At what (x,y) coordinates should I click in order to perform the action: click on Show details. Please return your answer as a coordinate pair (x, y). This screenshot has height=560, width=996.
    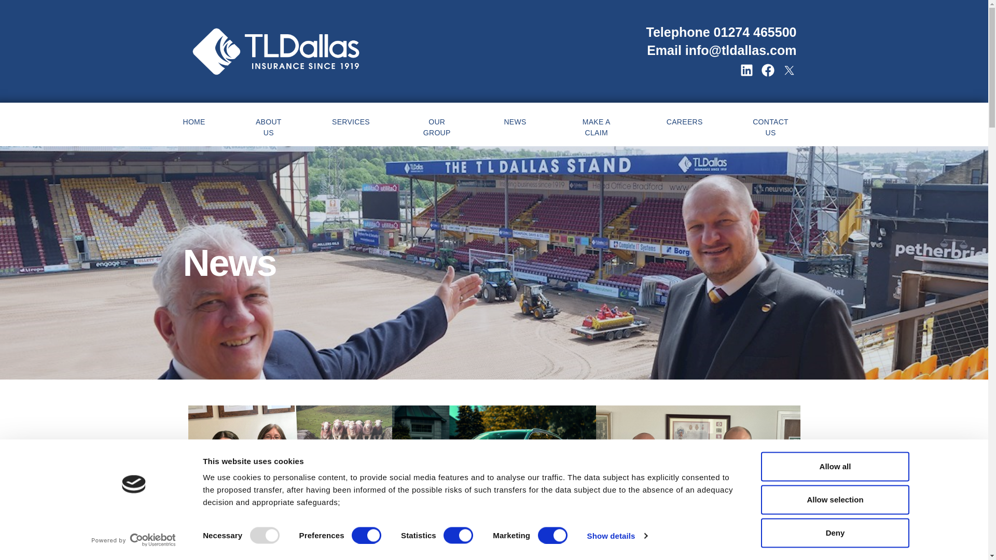
    Looking at the image, I should click on (616, 535).